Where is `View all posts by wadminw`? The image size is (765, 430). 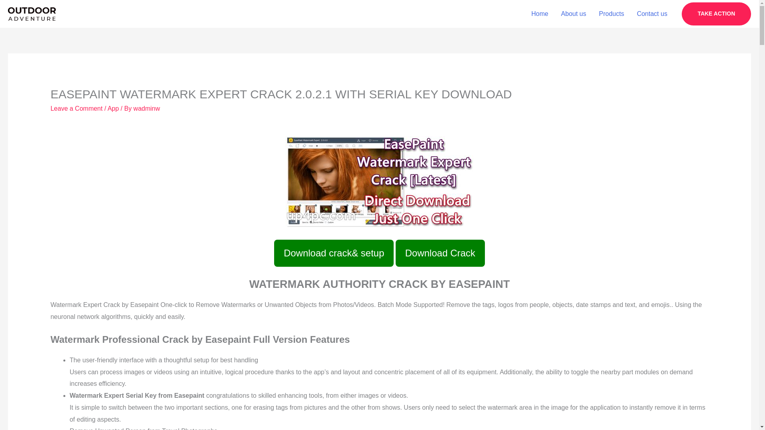
View all posts by wadminw is located at coordinates (147, 108).